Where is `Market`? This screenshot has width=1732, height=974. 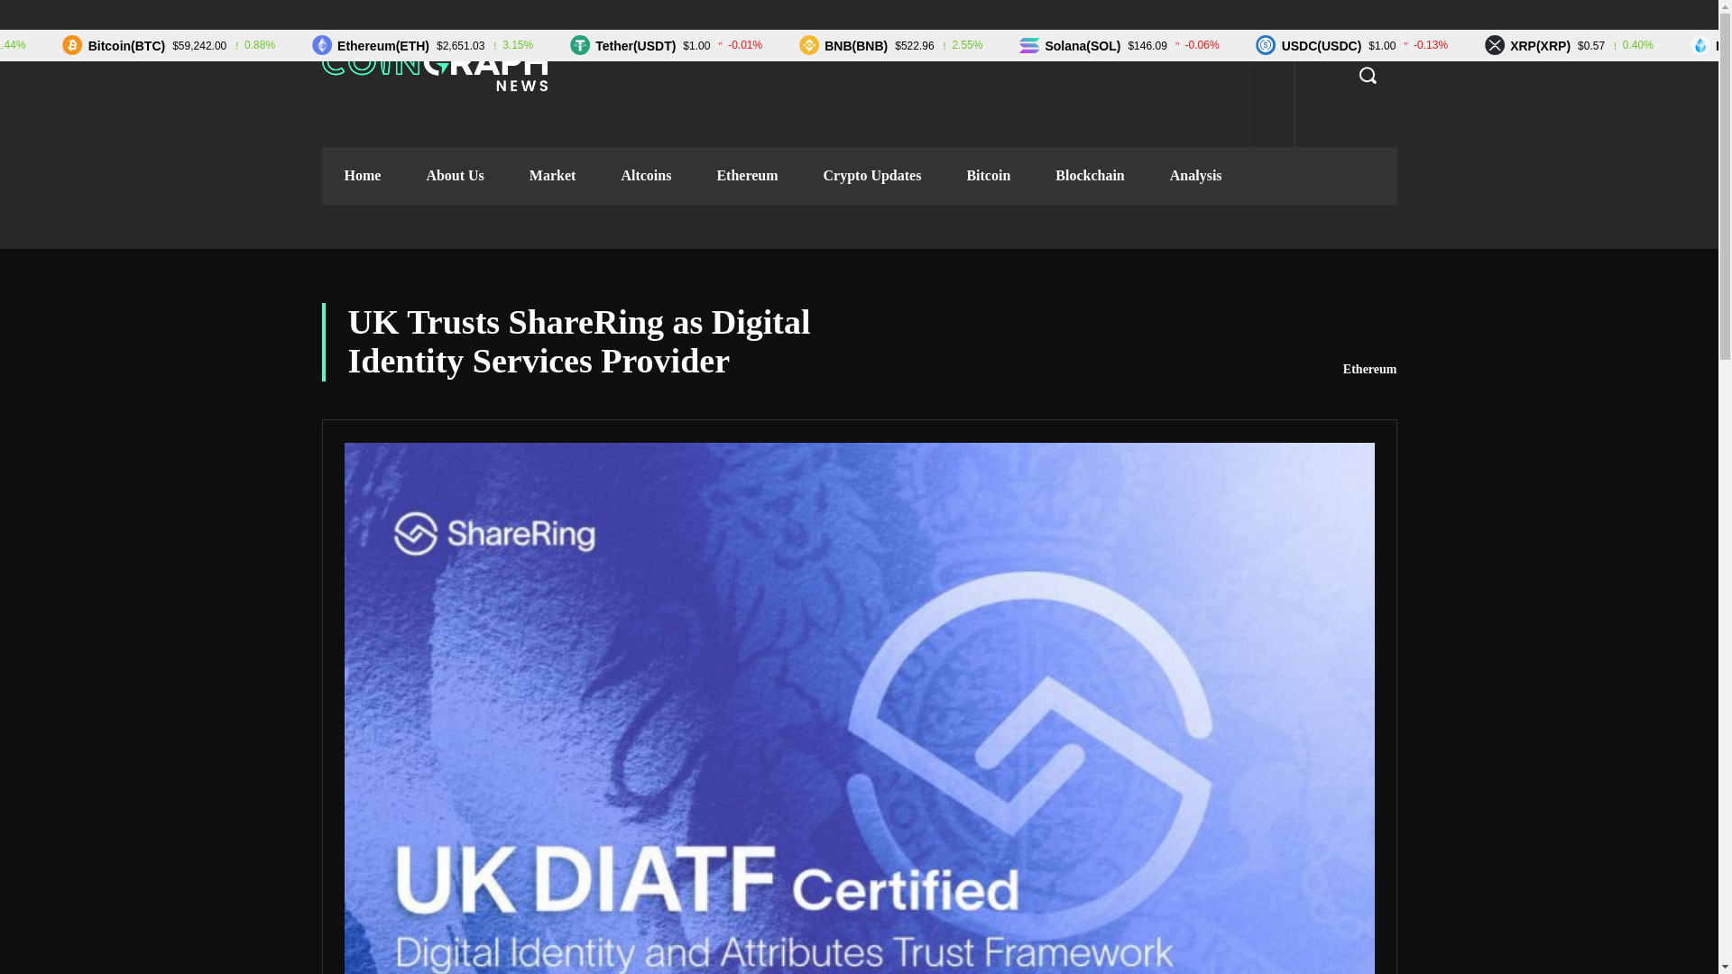
Market is located at coordinates (553, 175).